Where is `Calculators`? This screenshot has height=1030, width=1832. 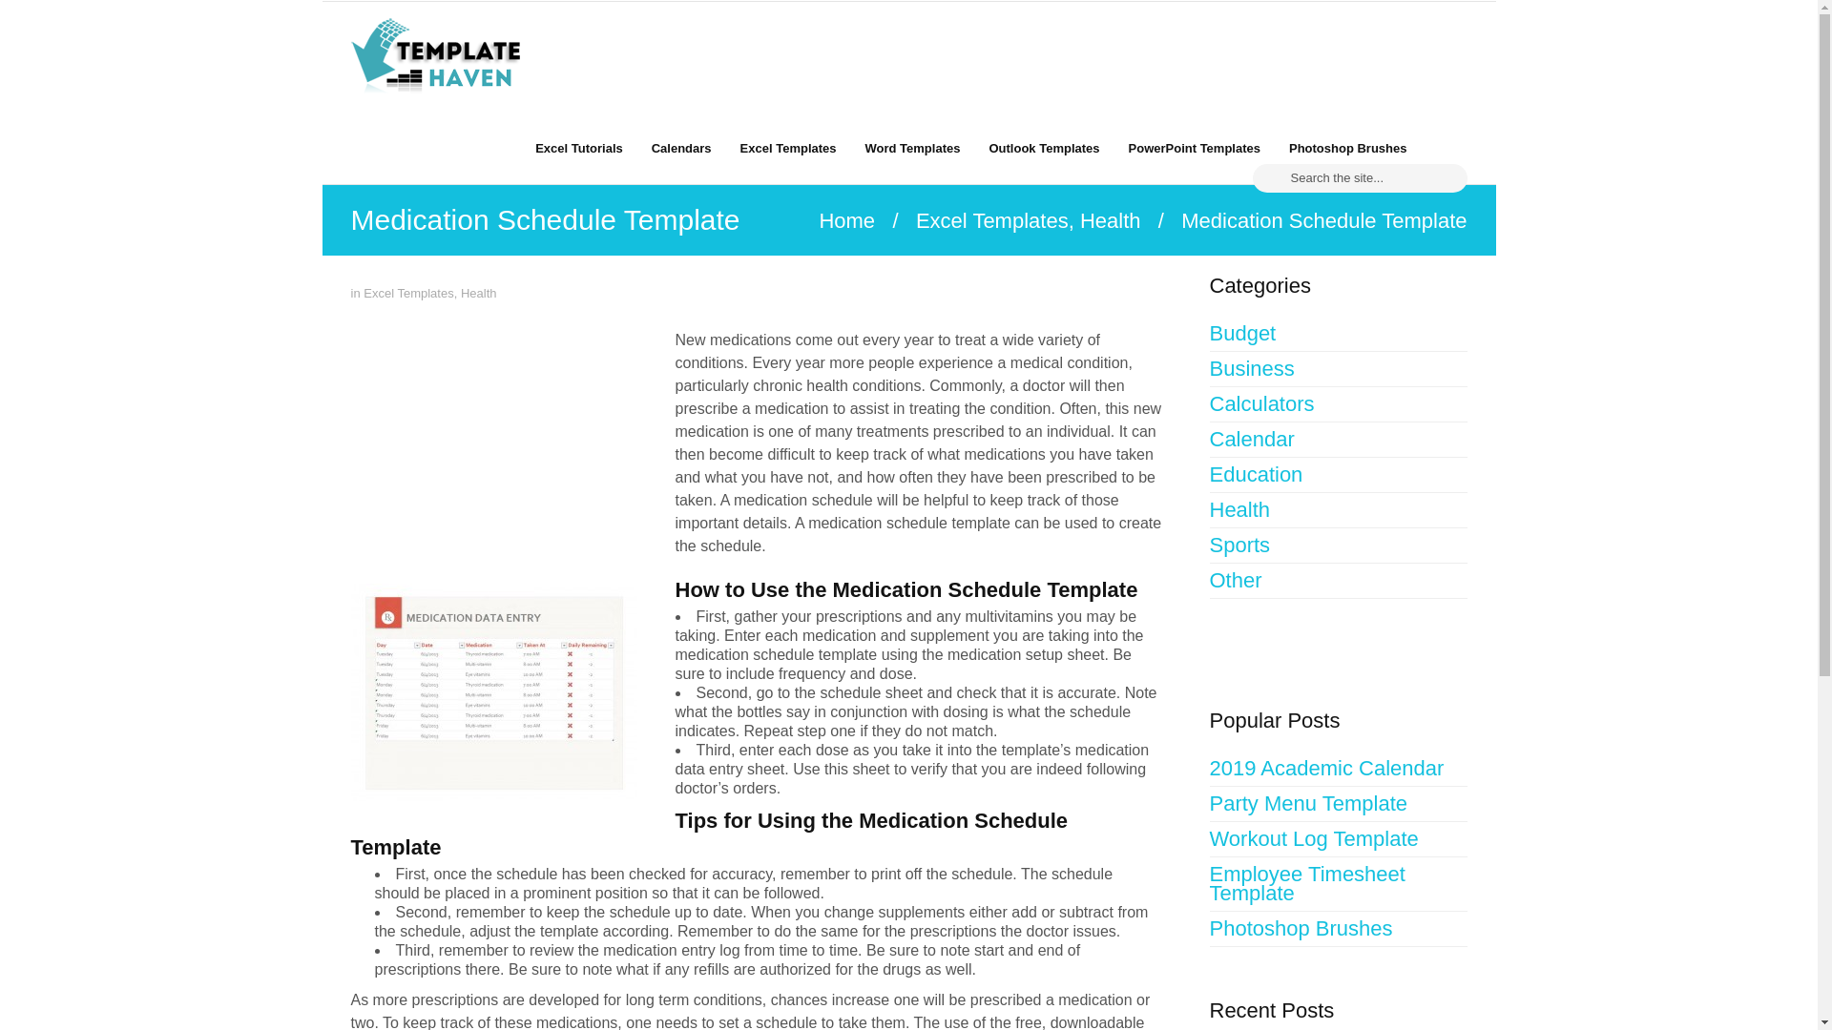 Calculators is located at coordinates (1338, 404).